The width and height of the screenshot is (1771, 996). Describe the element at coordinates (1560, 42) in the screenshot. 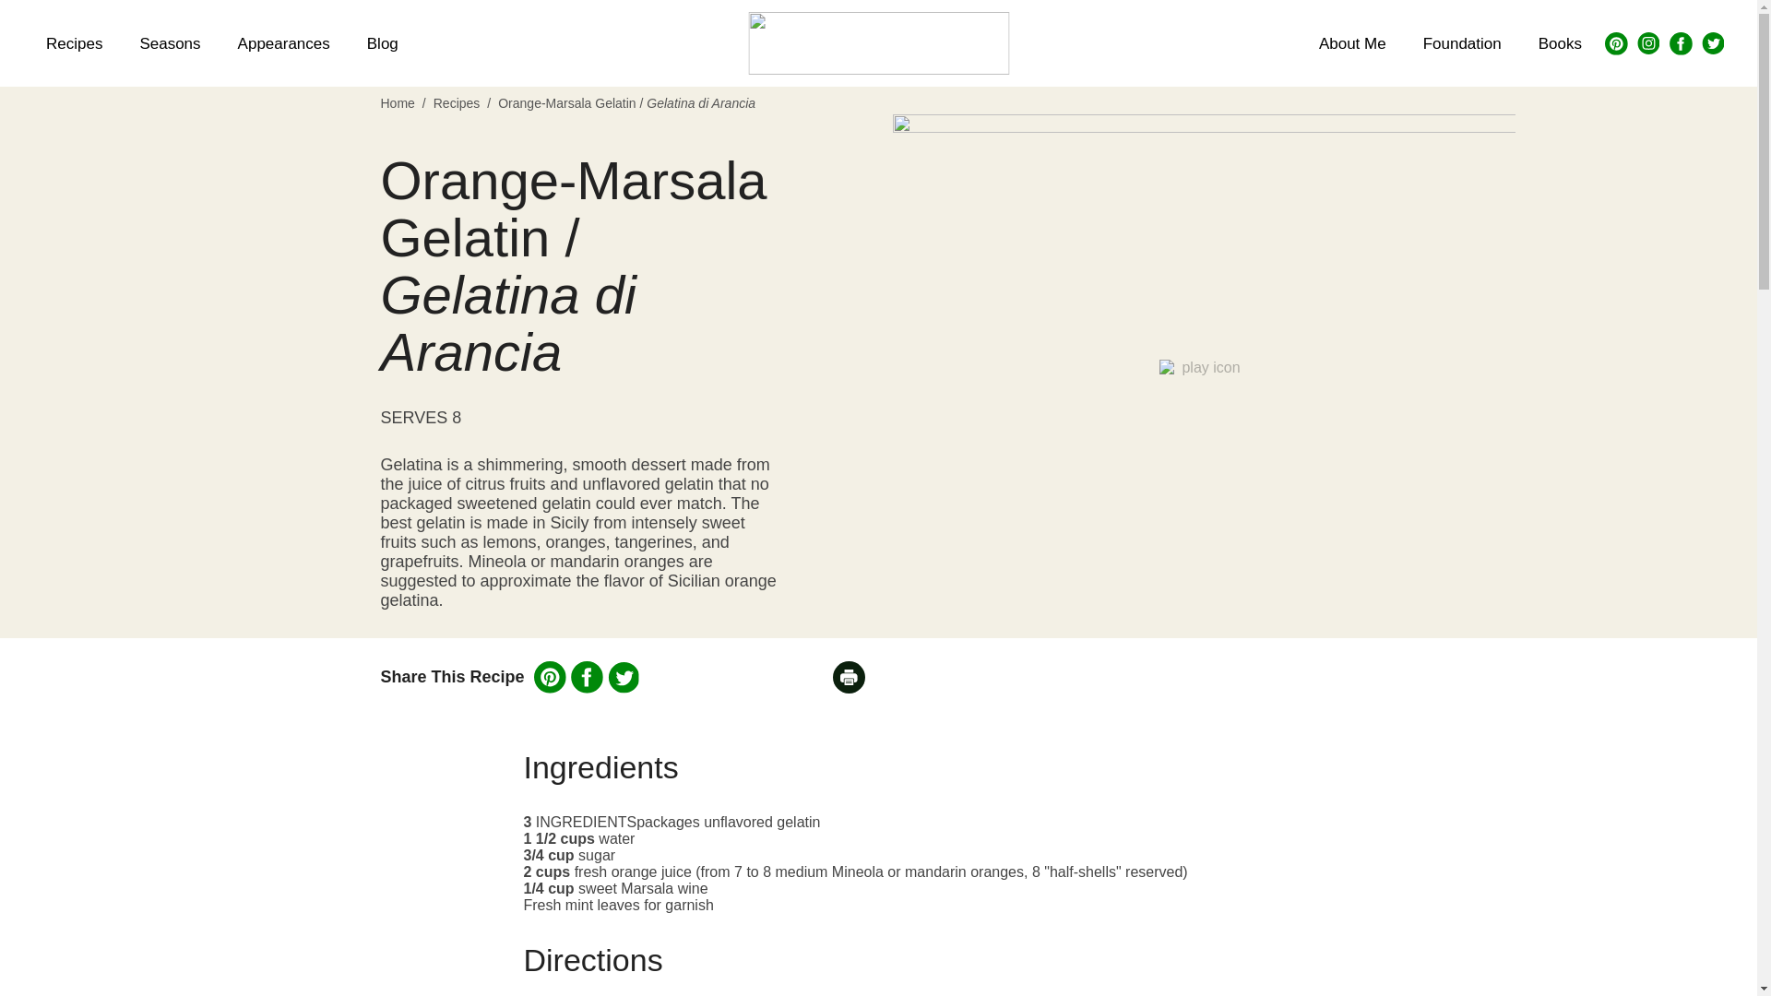

I see `Books` at that location.